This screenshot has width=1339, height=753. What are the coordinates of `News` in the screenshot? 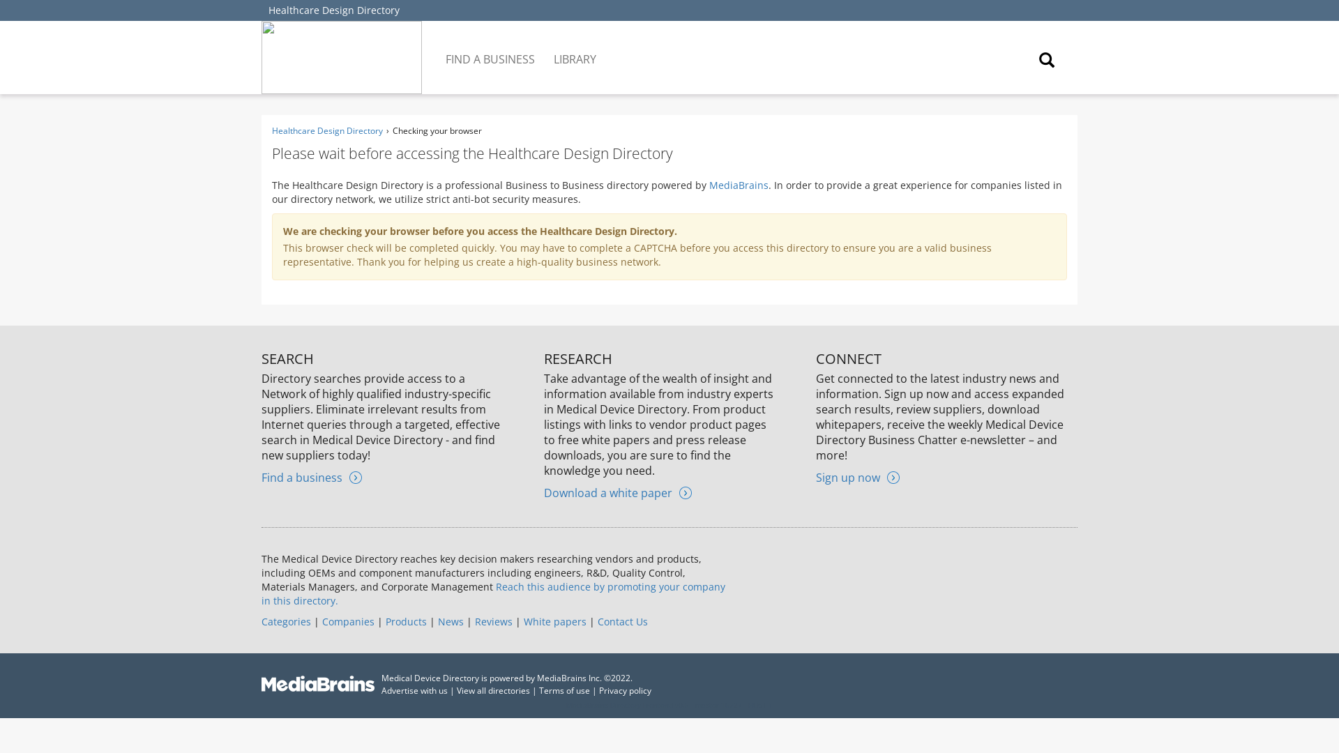 It's located at (451, 621).